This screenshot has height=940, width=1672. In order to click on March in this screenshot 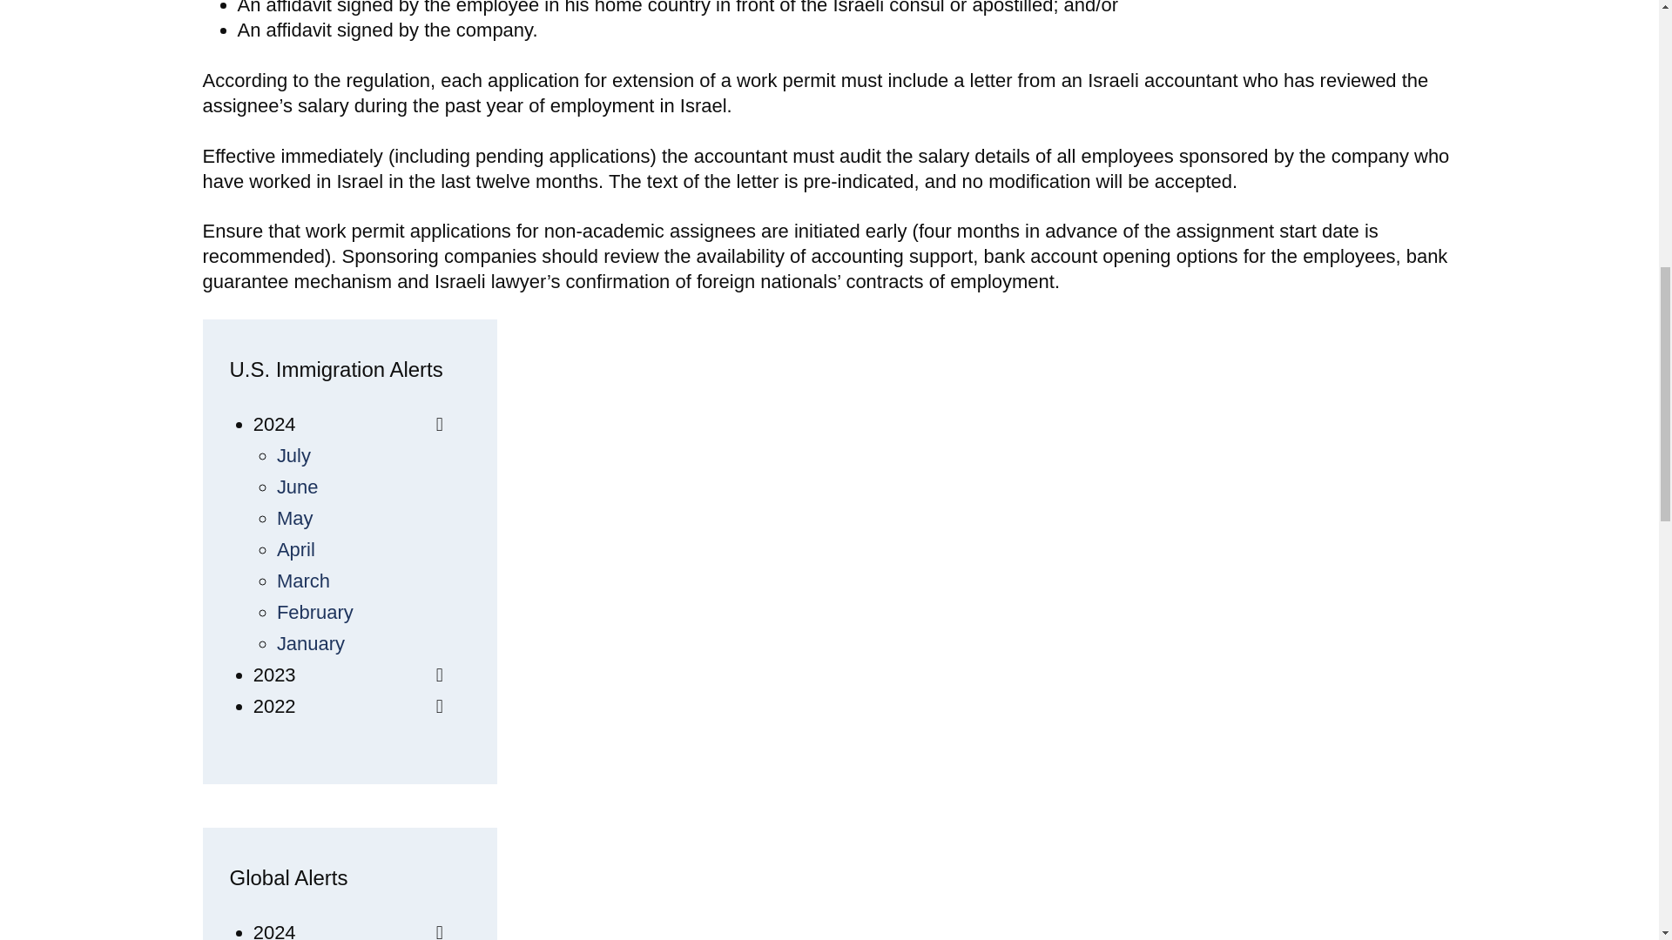, I will do `click(303, 581)`.